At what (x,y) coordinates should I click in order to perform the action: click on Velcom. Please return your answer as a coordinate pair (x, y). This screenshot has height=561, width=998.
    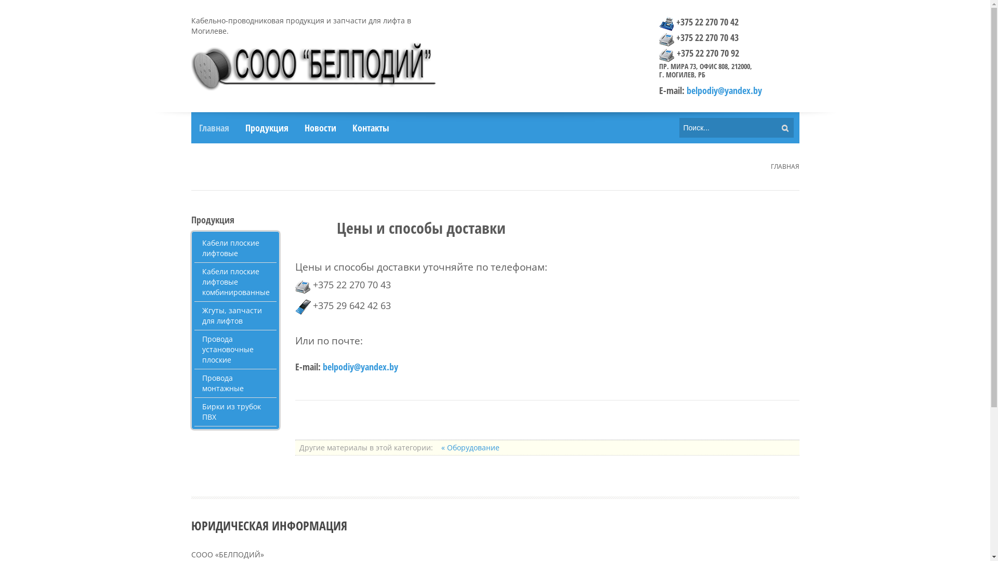
    Looking at the image, I should click on (303, 307).